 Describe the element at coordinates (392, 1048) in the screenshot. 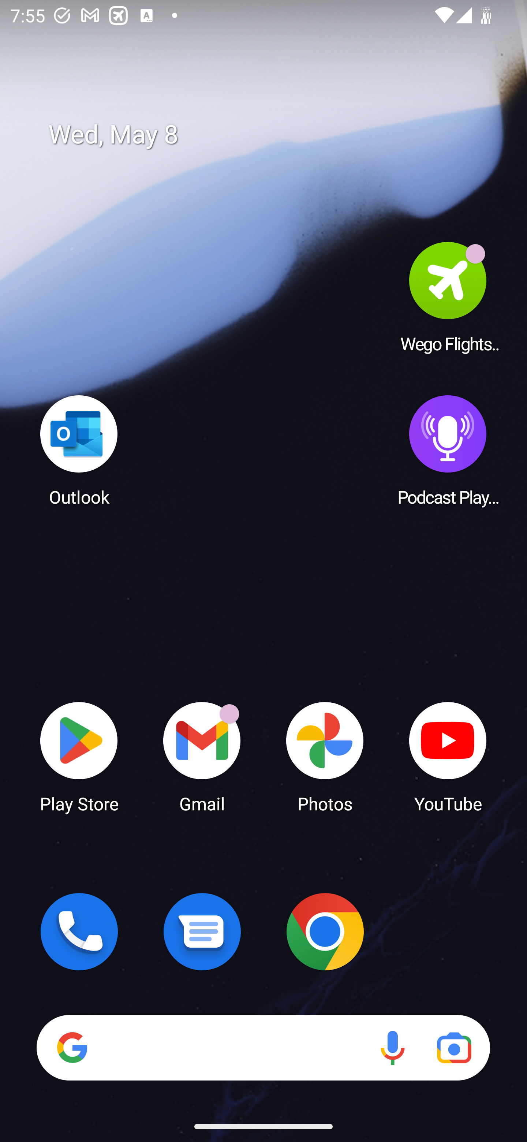

I see `Voice search` at that location.